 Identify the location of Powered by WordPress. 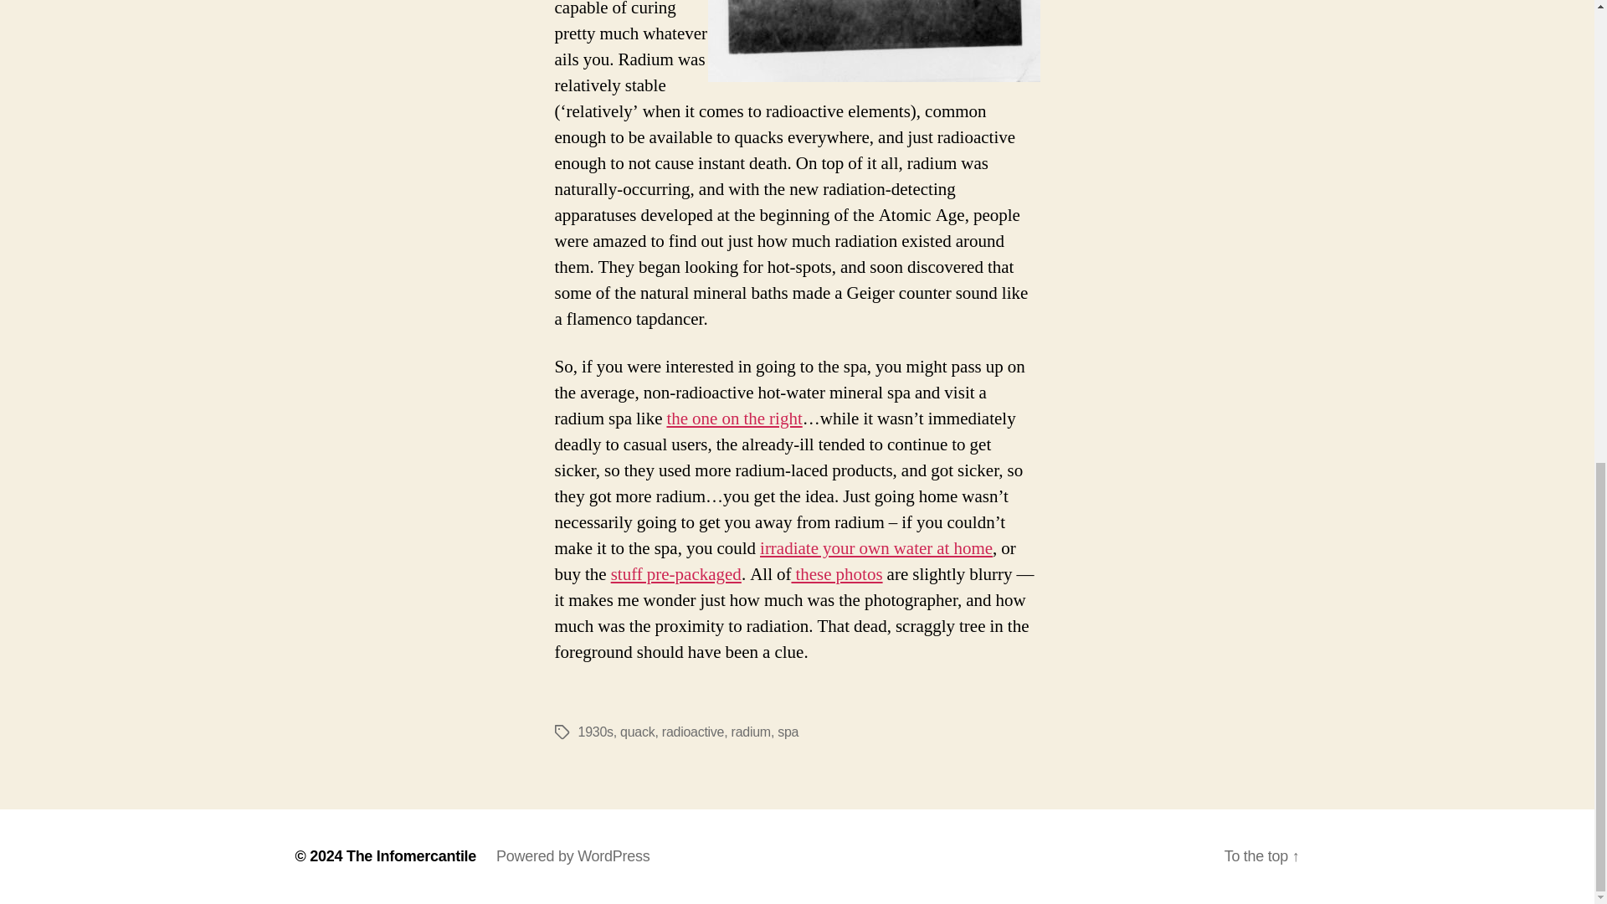
(572, 855).